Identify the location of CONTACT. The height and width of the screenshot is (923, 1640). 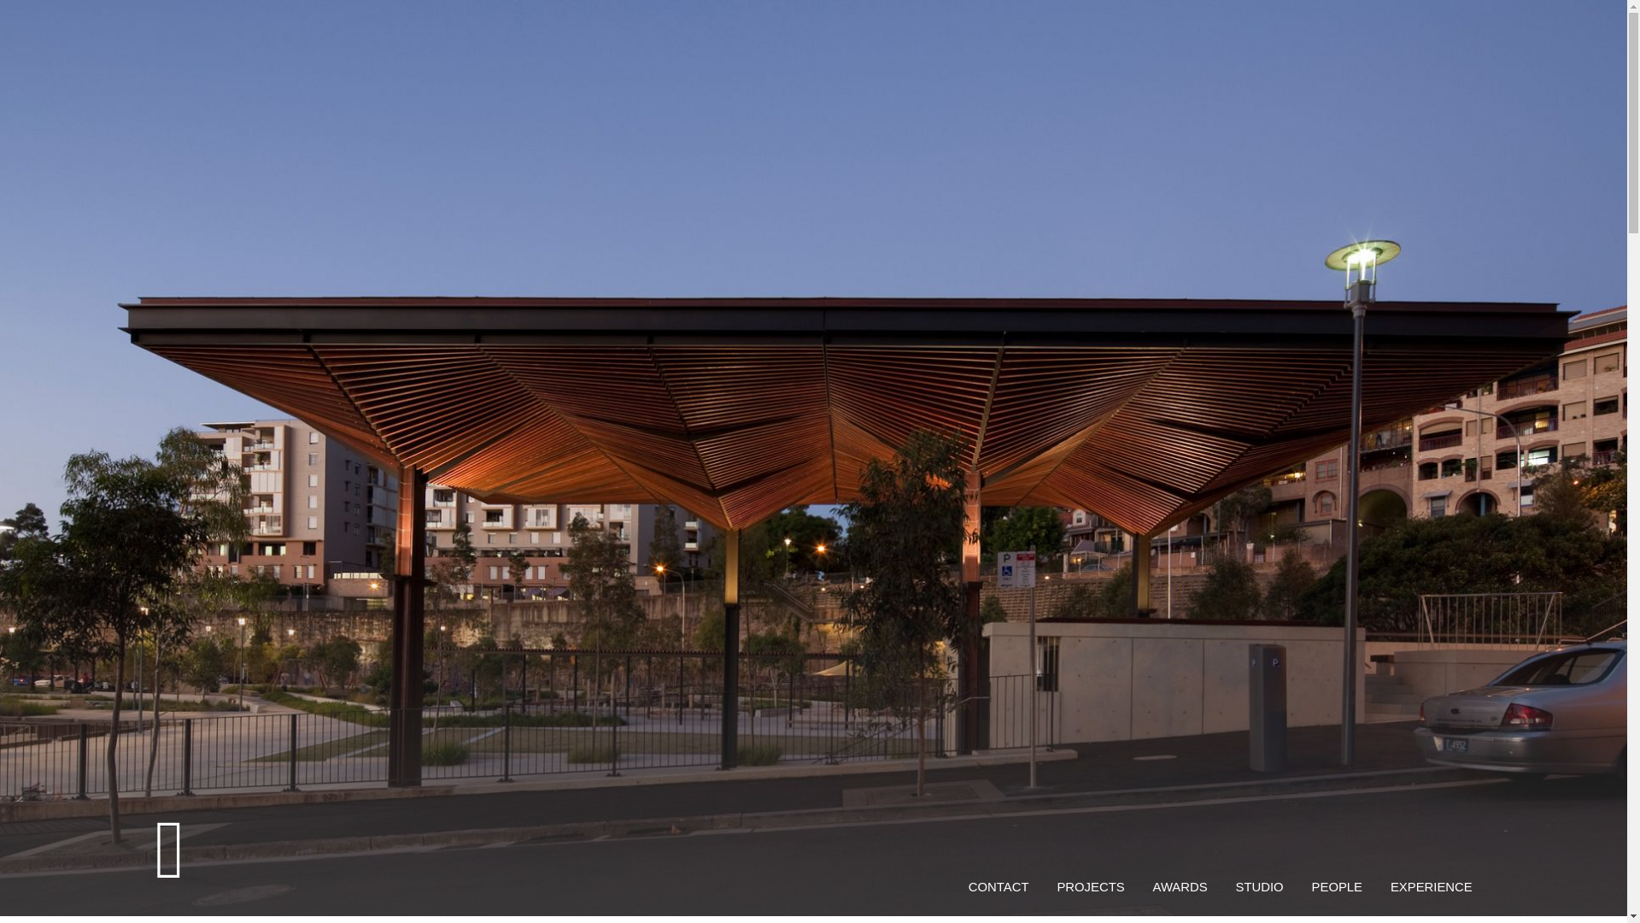
(999, 887).